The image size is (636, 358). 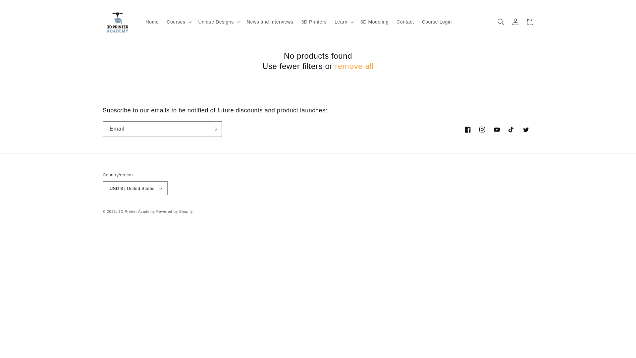 What do you see at coordinates (482, 130) in the screenshot?
I see `Instagram` at bounding box center [482, 130].